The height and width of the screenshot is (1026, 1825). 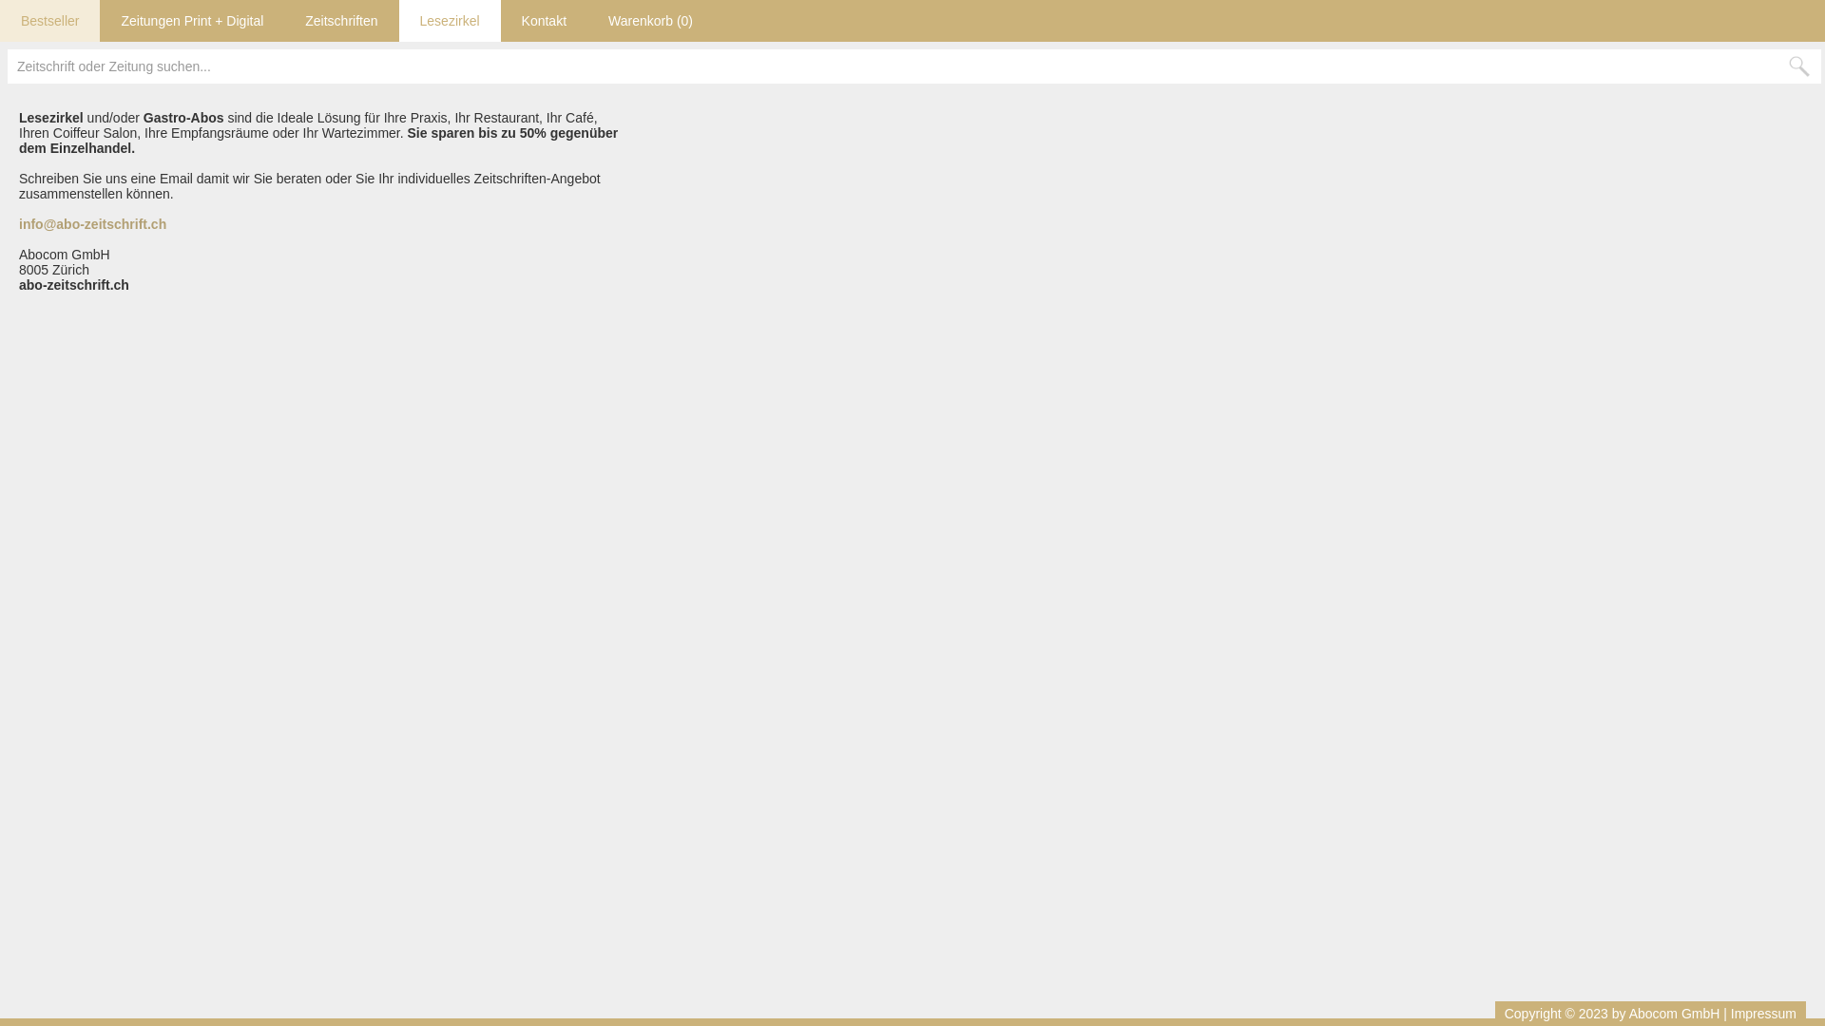 What do you see at coordinates (192, 21) in the screenshot?
I see `Zeitungen Print + Digital` at bounding box center [192, 21].